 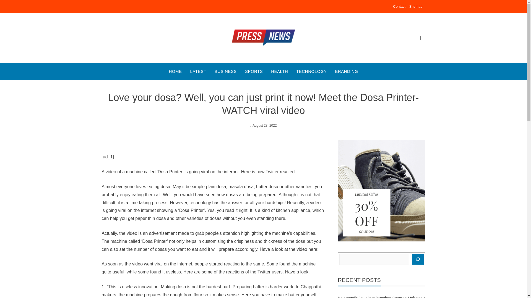 I want to click on SPORTS, so click(x=254, y=71).